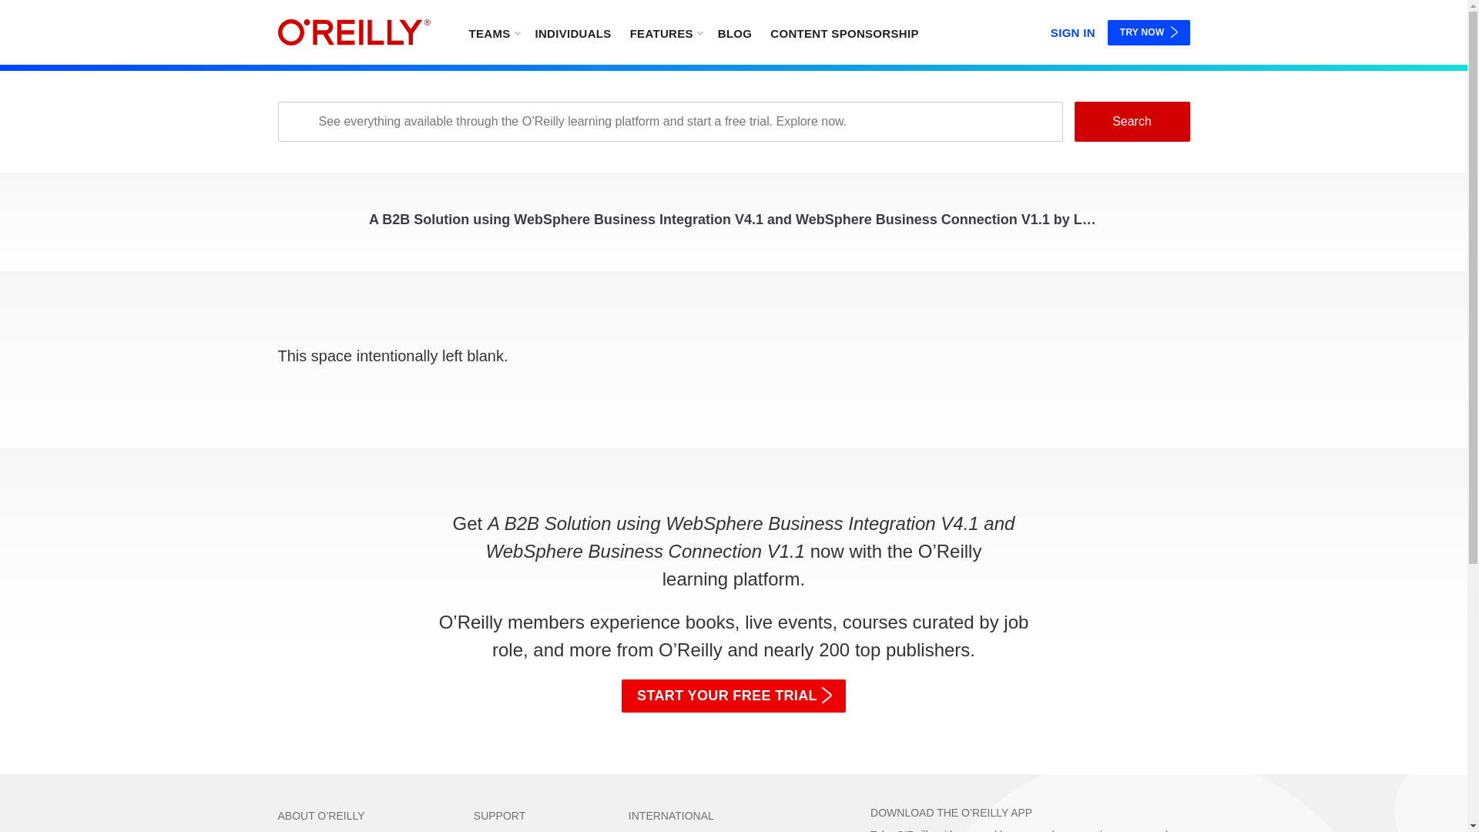 The image size is (1479, 832). What do you see at coordinates (666, 32) in the screenshot?
I see `FEATURES` at bounding box center [666, 32].